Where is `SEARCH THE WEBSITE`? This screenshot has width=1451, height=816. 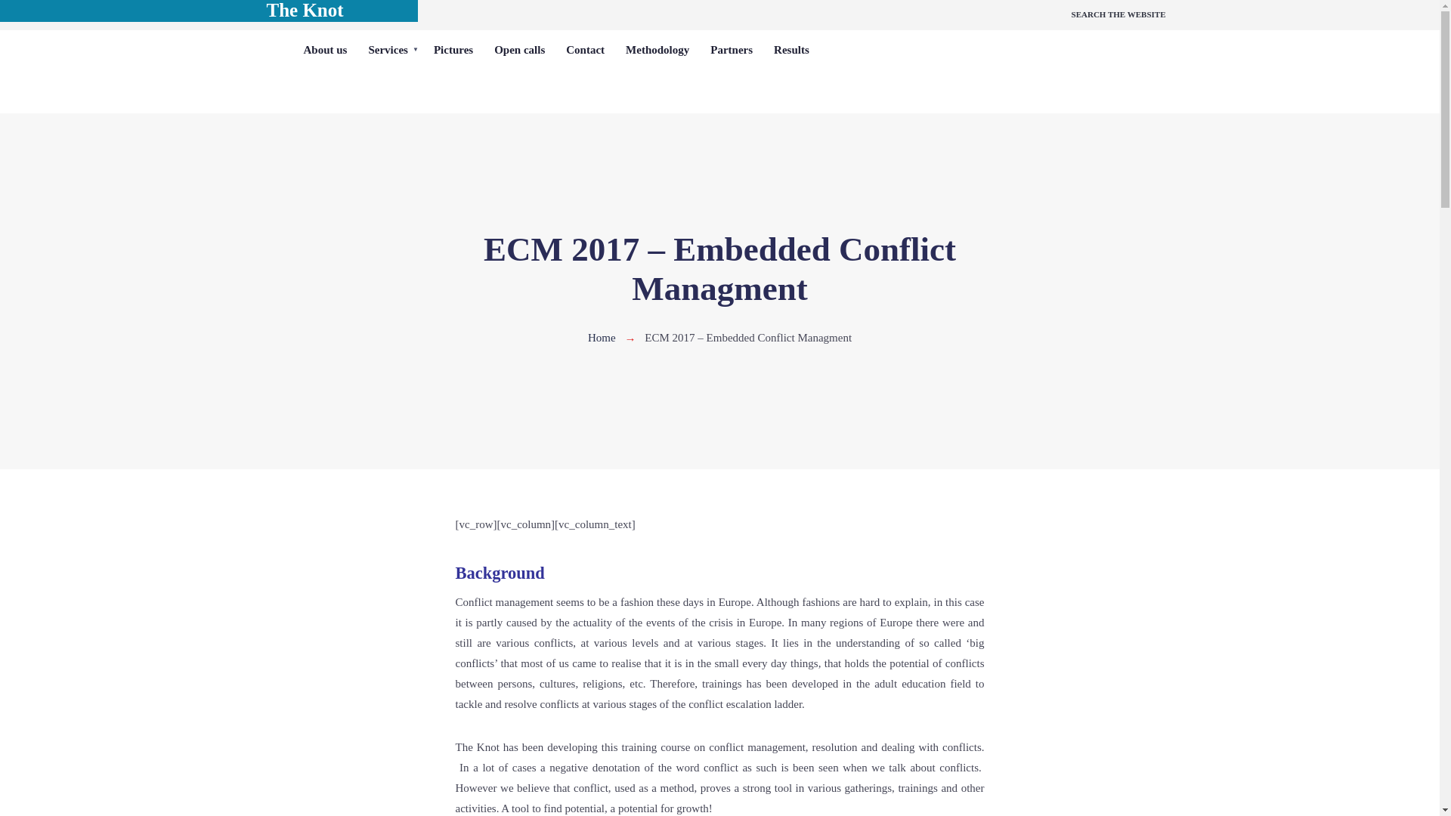
SEARCH THE WEBSITE is located at coordinates (1118, 15).